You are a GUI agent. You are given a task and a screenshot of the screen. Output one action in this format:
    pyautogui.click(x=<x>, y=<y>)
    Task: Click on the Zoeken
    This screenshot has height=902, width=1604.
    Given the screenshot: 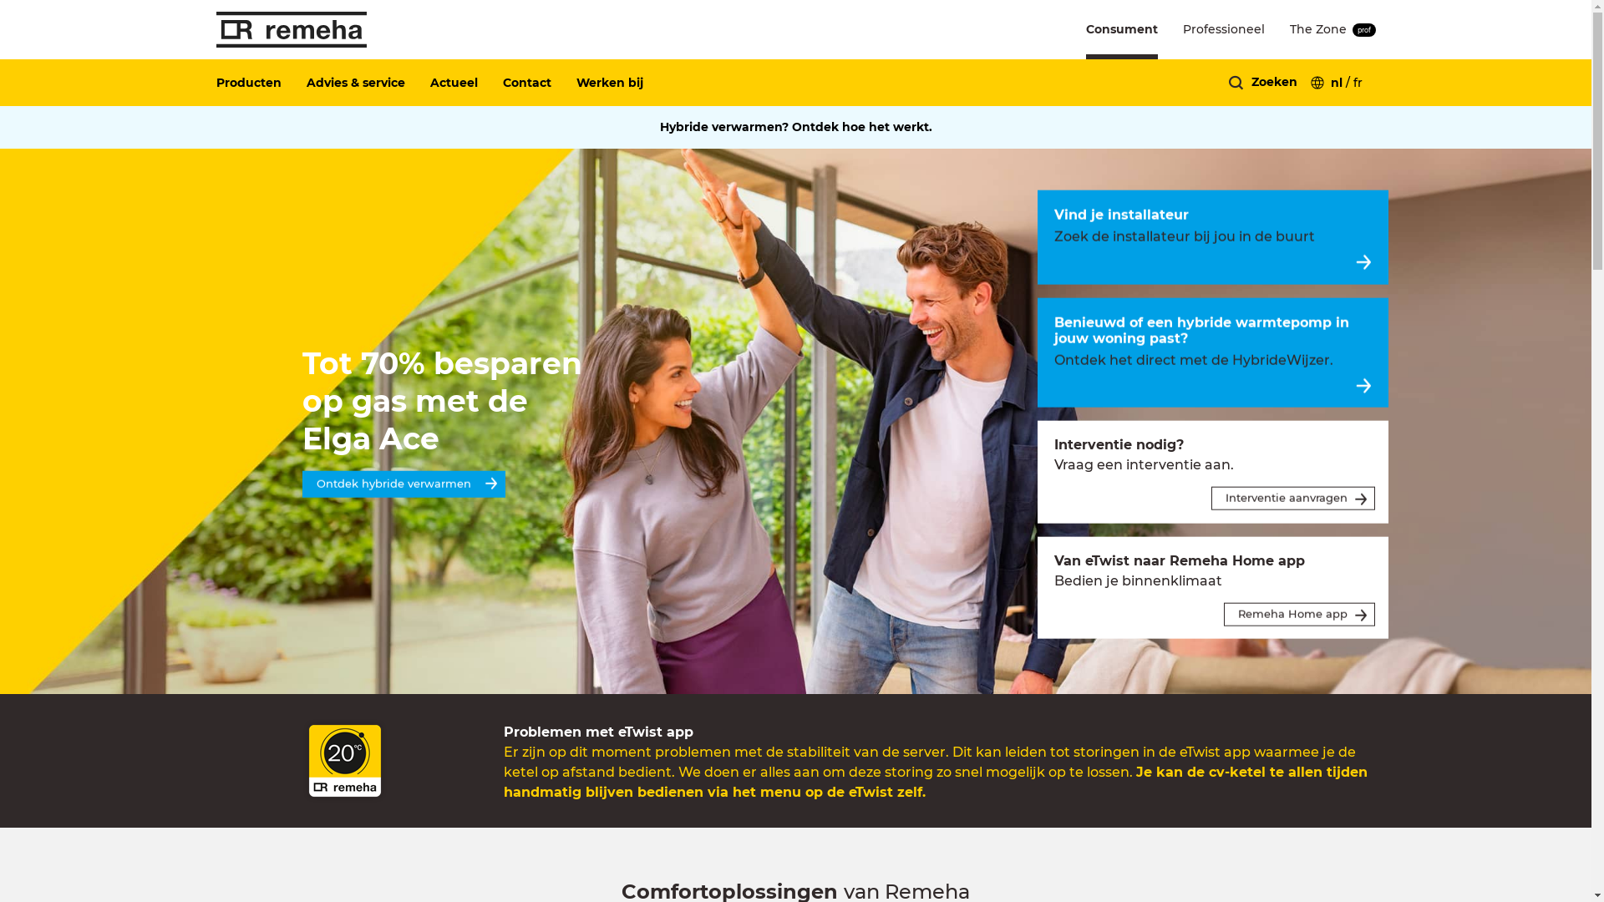 What is the action you would take?
    pyautogui.click(x=1275, y=82)
    